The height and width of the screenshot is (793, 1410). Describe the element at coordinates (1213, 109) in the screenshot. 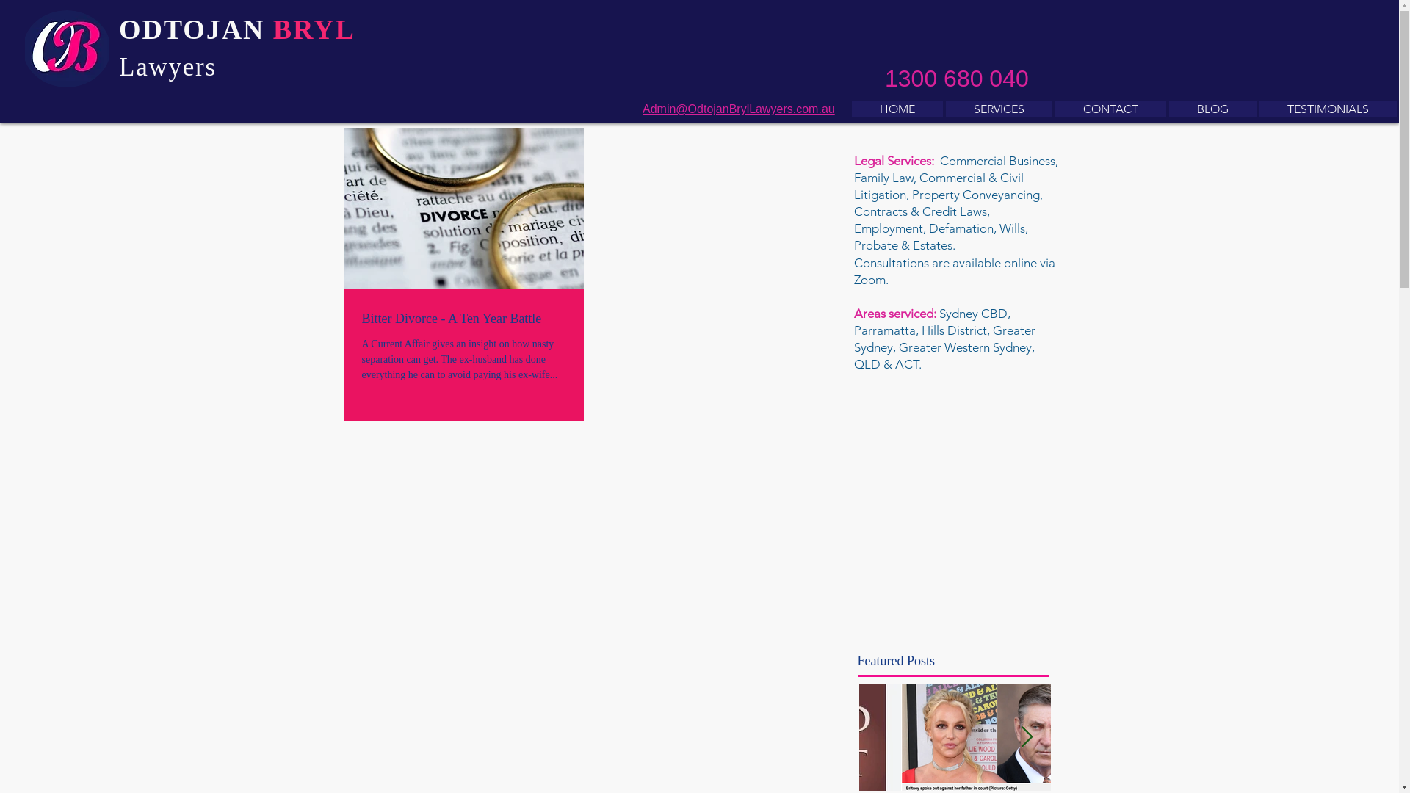

I see `BLOG` at that location.